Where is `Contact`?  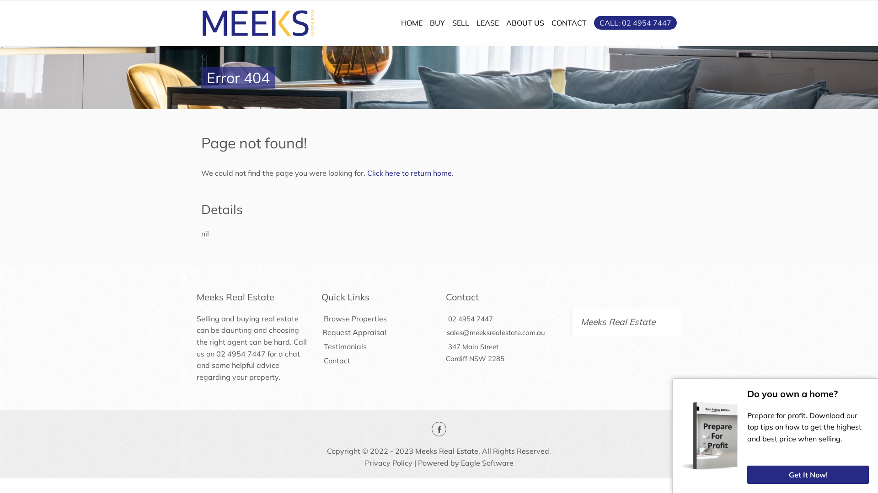
Contact is located at coordinates (336, 361).